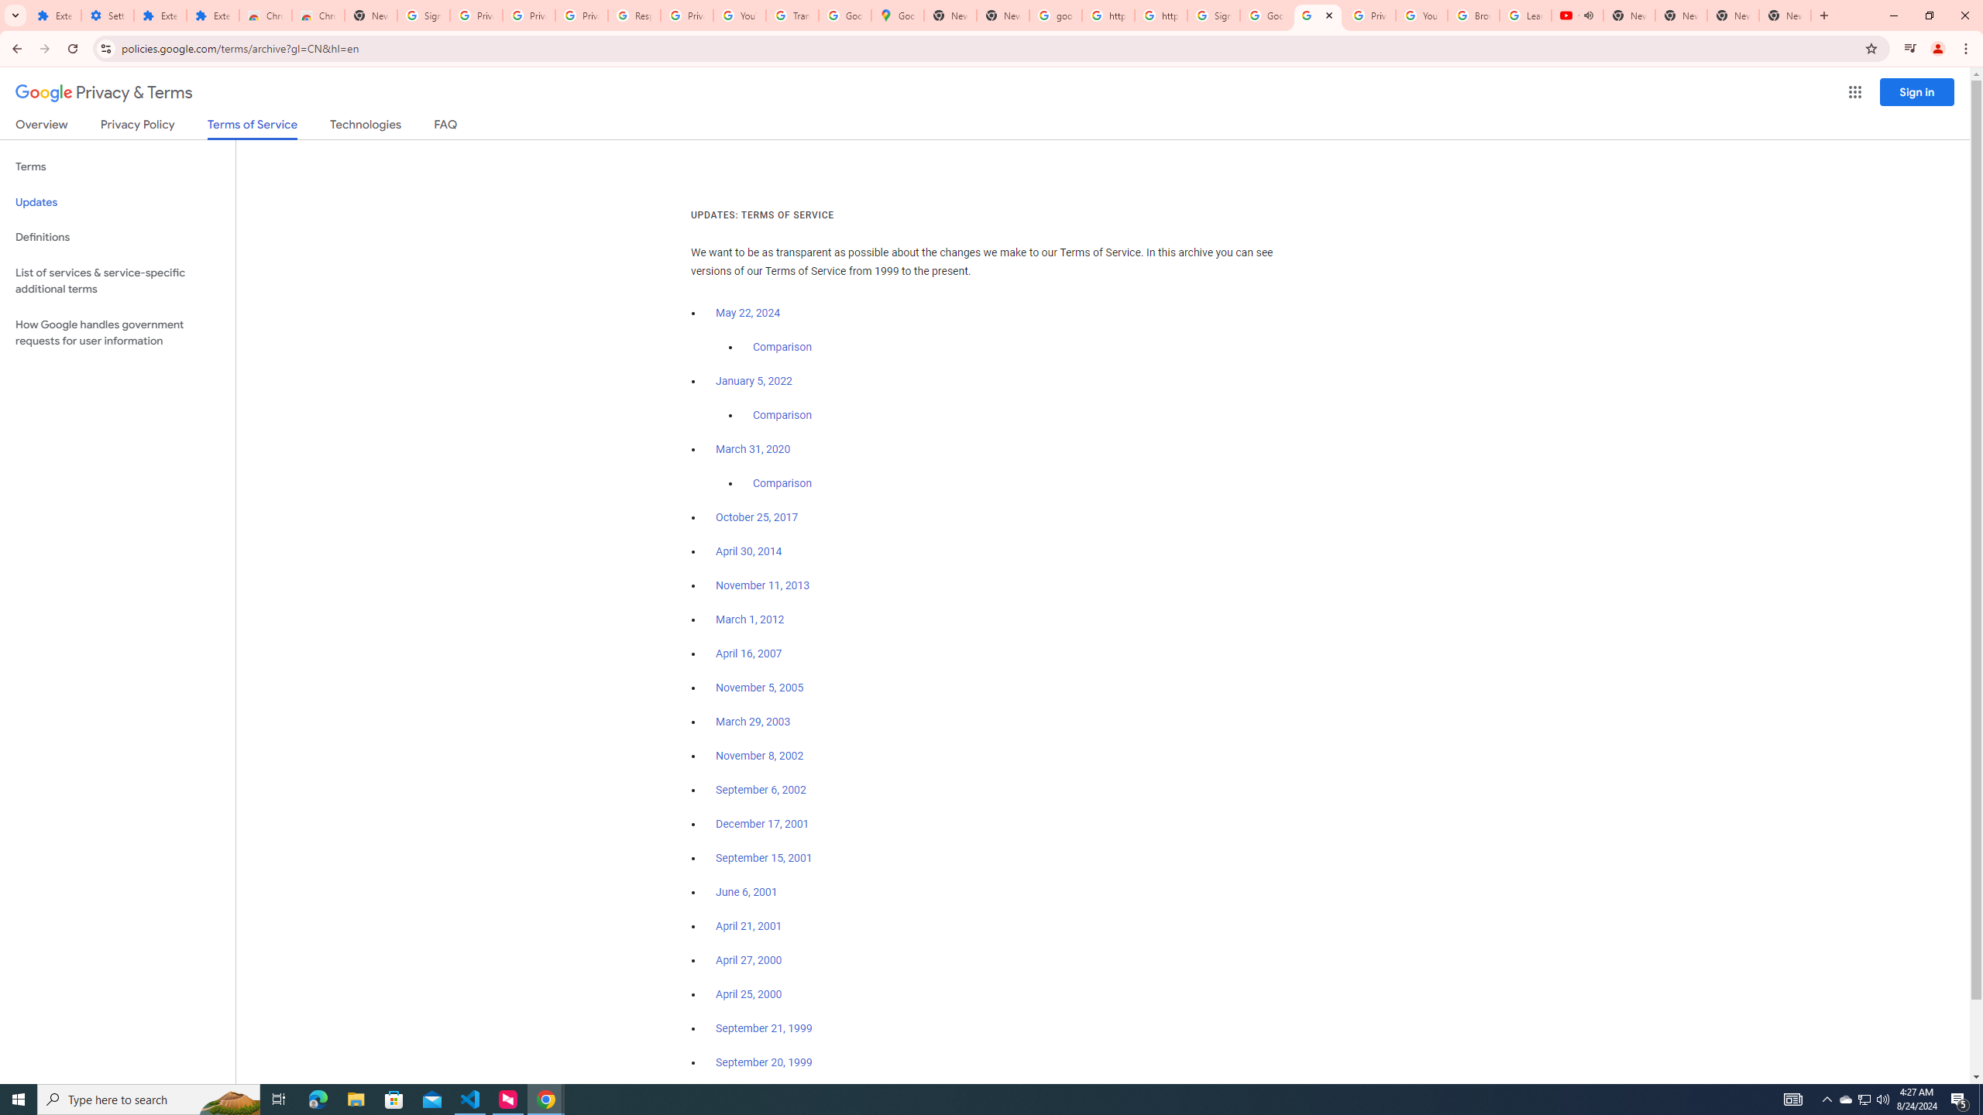 This screenshot has height=1115, width=1983. Describe the element at coordinates (761, 790) in the screenshot. I see `September 6, 2002` at that location.